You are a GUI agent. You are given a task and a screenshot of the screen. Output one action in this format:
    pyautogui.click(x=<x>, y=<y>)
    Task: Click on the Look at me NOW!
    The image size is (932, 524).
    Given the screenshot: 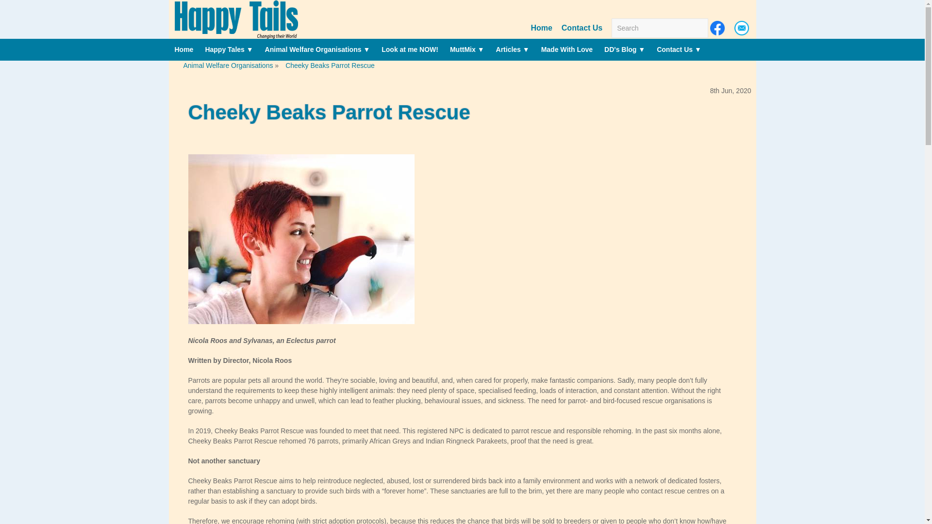 What is the action you would take?
    pyautogui.click(x=410, y=49)
    